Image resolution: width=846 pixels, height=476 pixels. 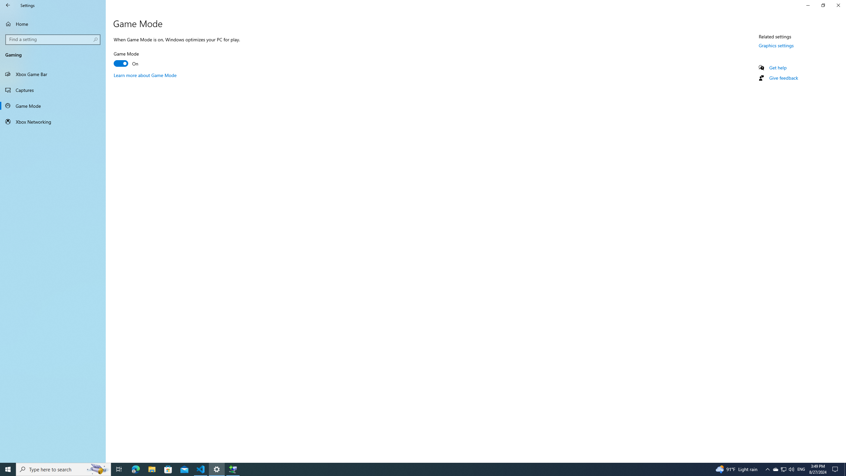 What do you see at coordinates (233, 469) in the screenshot?
I see `Extensible Wizards Host Process - 1 running window` at bounding box center [233, 469].